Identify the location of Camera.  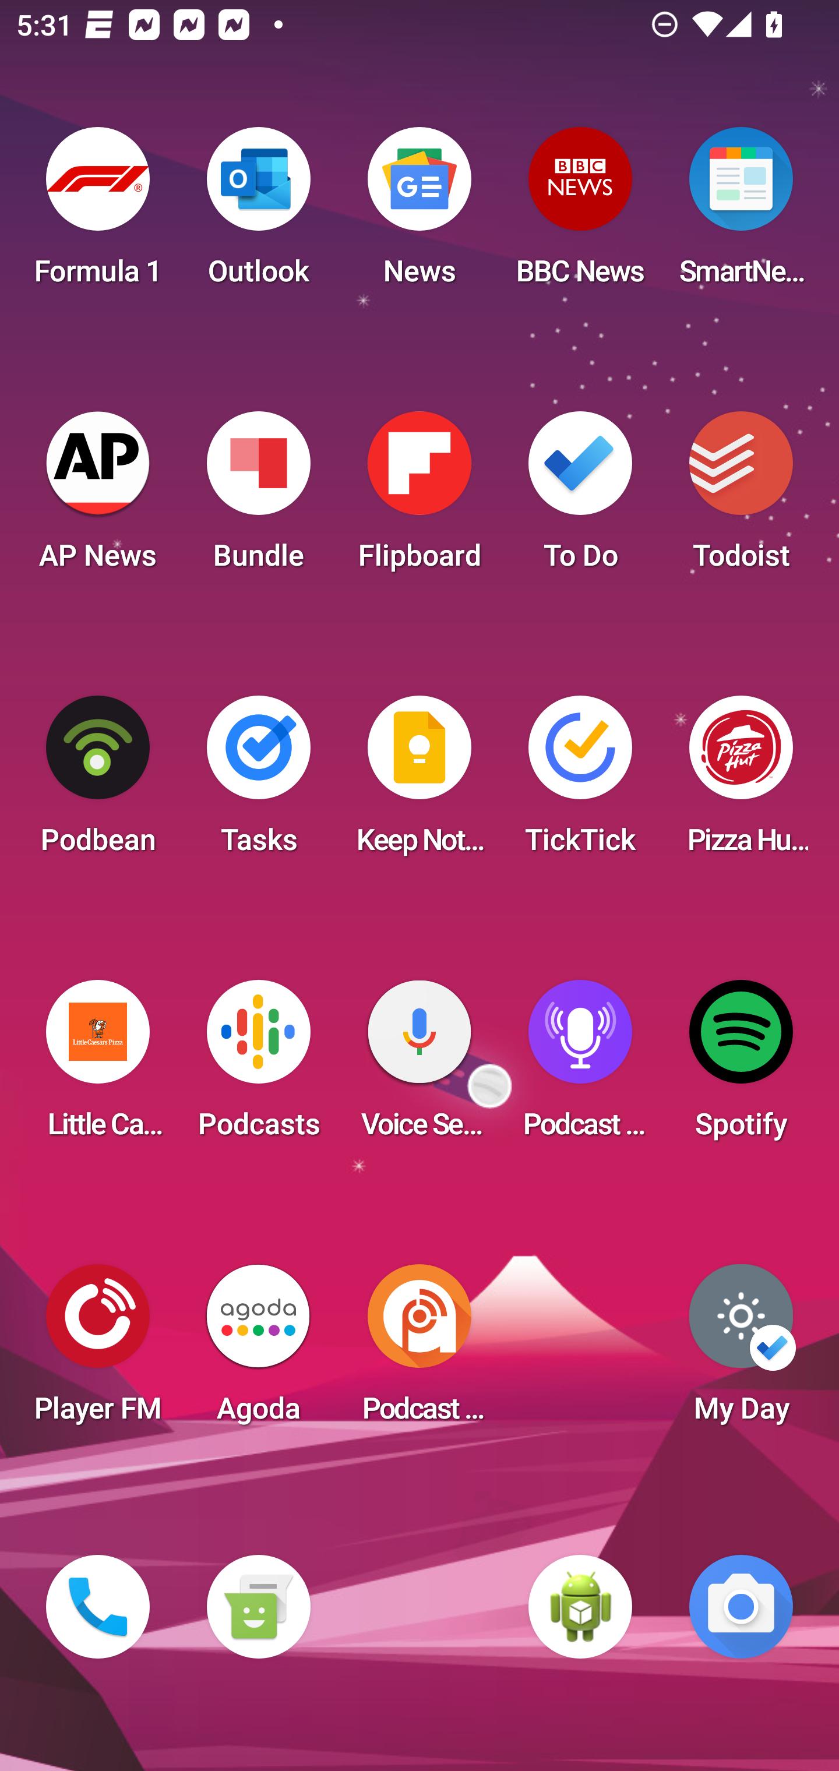
(741, 1607).